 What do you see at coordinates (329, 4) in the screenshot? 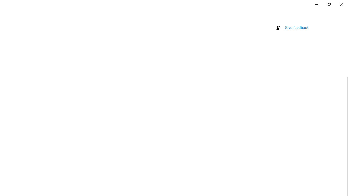
I see `Restore Settings` at bounding box center [329, 4].